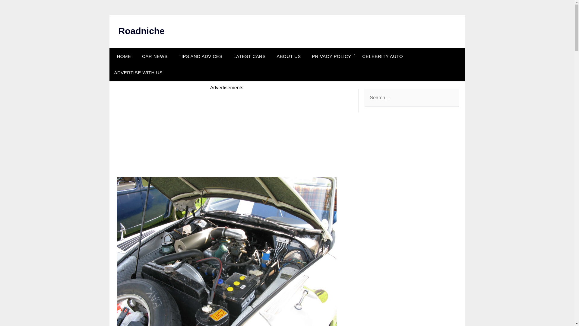  What do you see at coordinates (15, 9) in the screenshot?
I see `Search` at bounding box center [15, 9].